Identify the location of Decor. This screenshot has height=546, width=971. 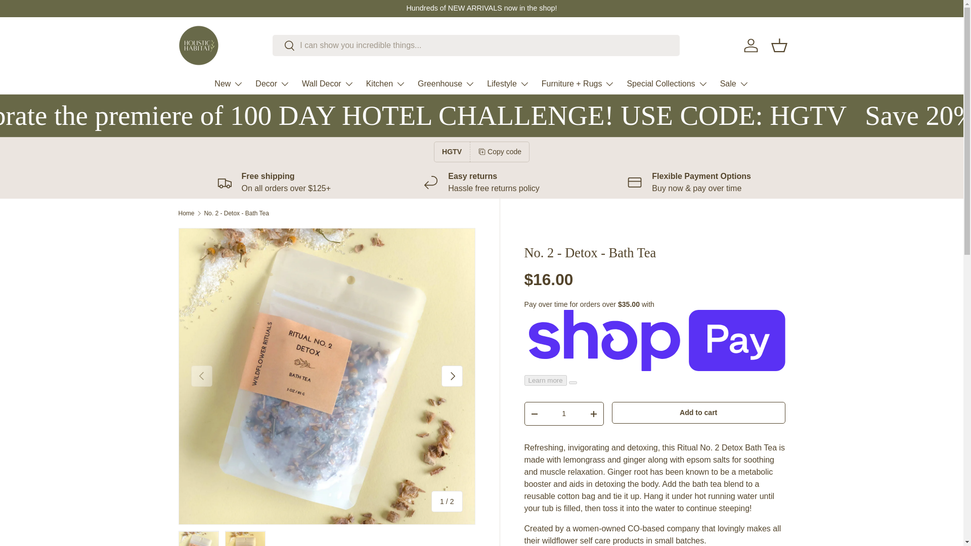
(272, 83).